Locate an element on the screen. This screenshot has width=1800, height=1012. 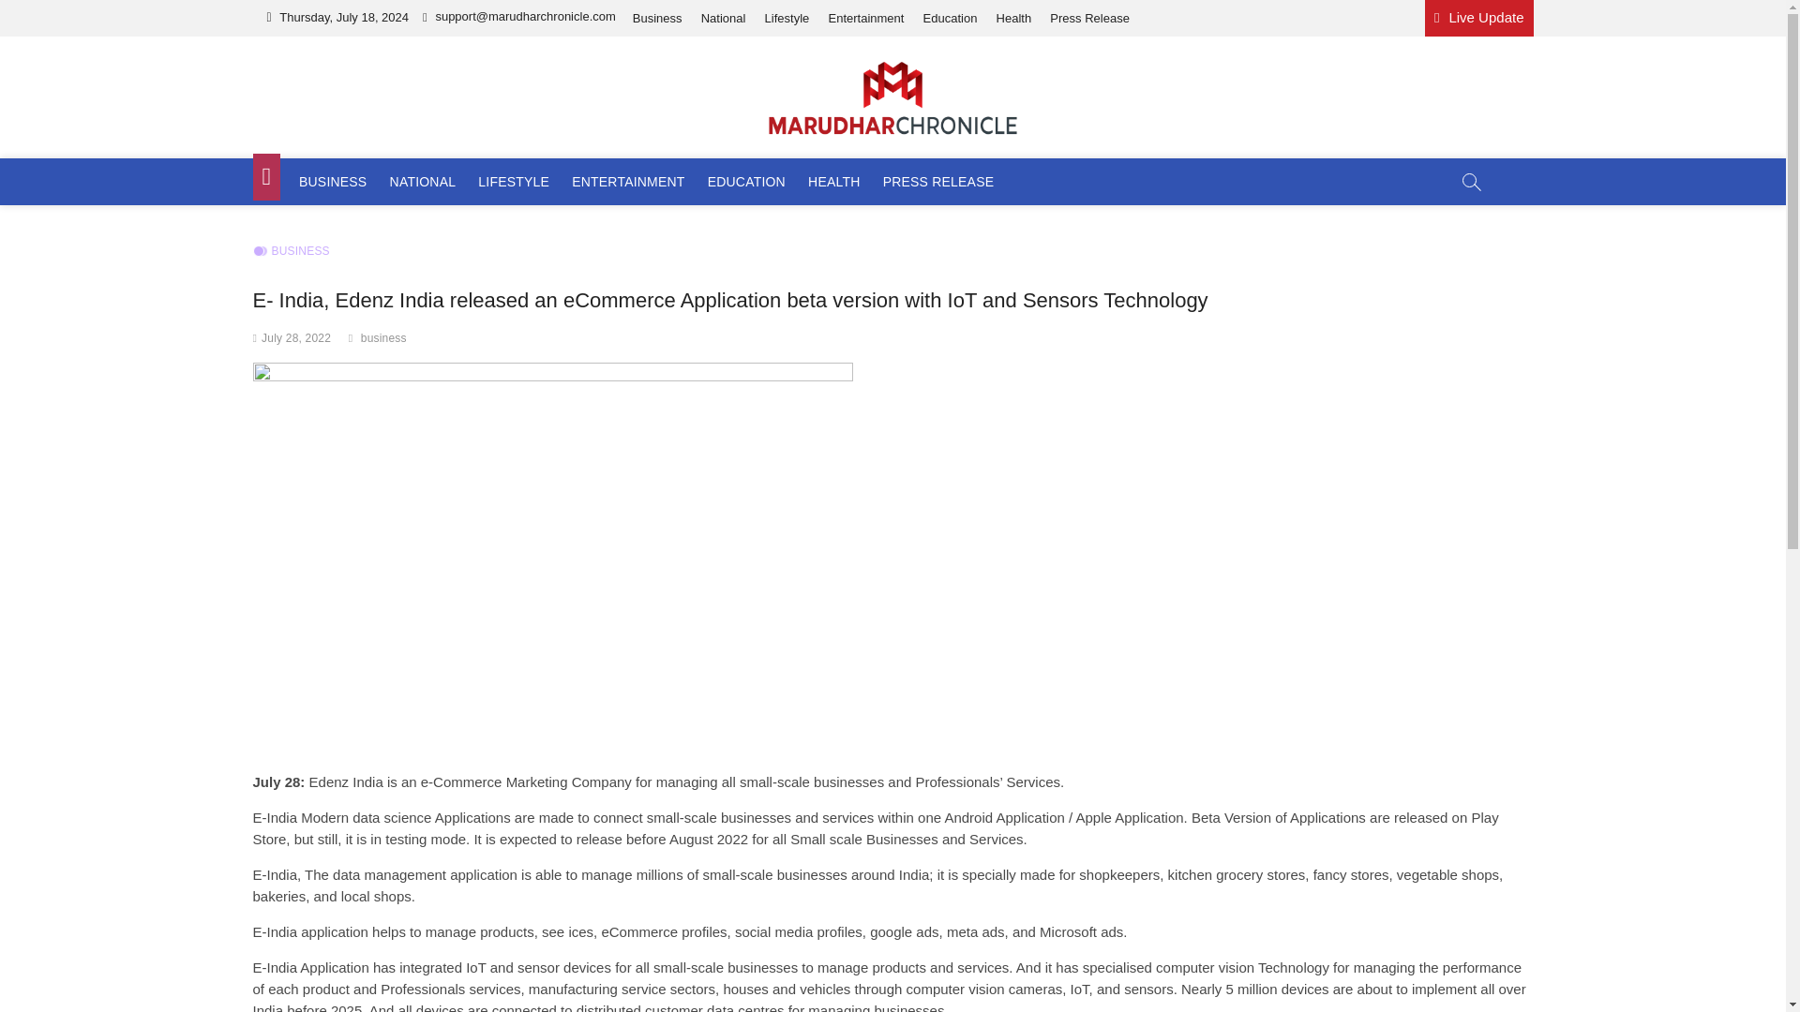
EDUCATION is located at coordinates (746, 182).